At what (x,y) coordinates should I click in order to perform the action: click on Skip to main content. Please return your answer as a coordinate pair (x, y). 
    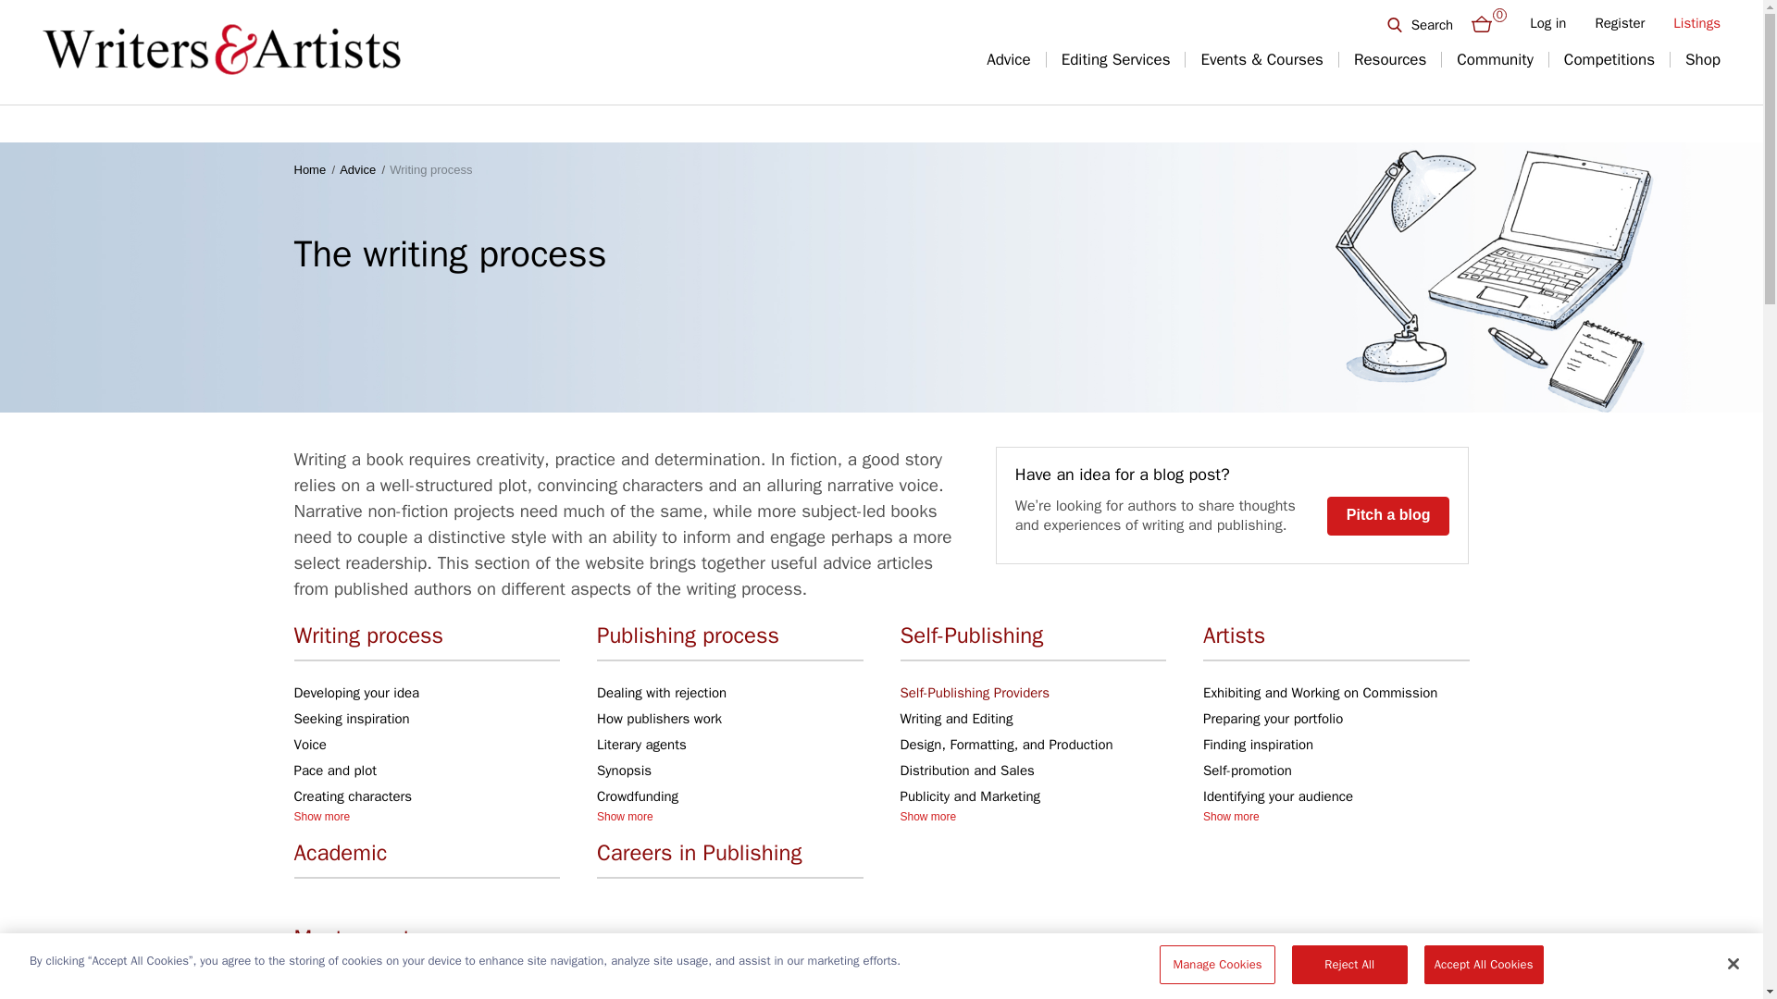
    Looking at the image, I should click on (881, 2).